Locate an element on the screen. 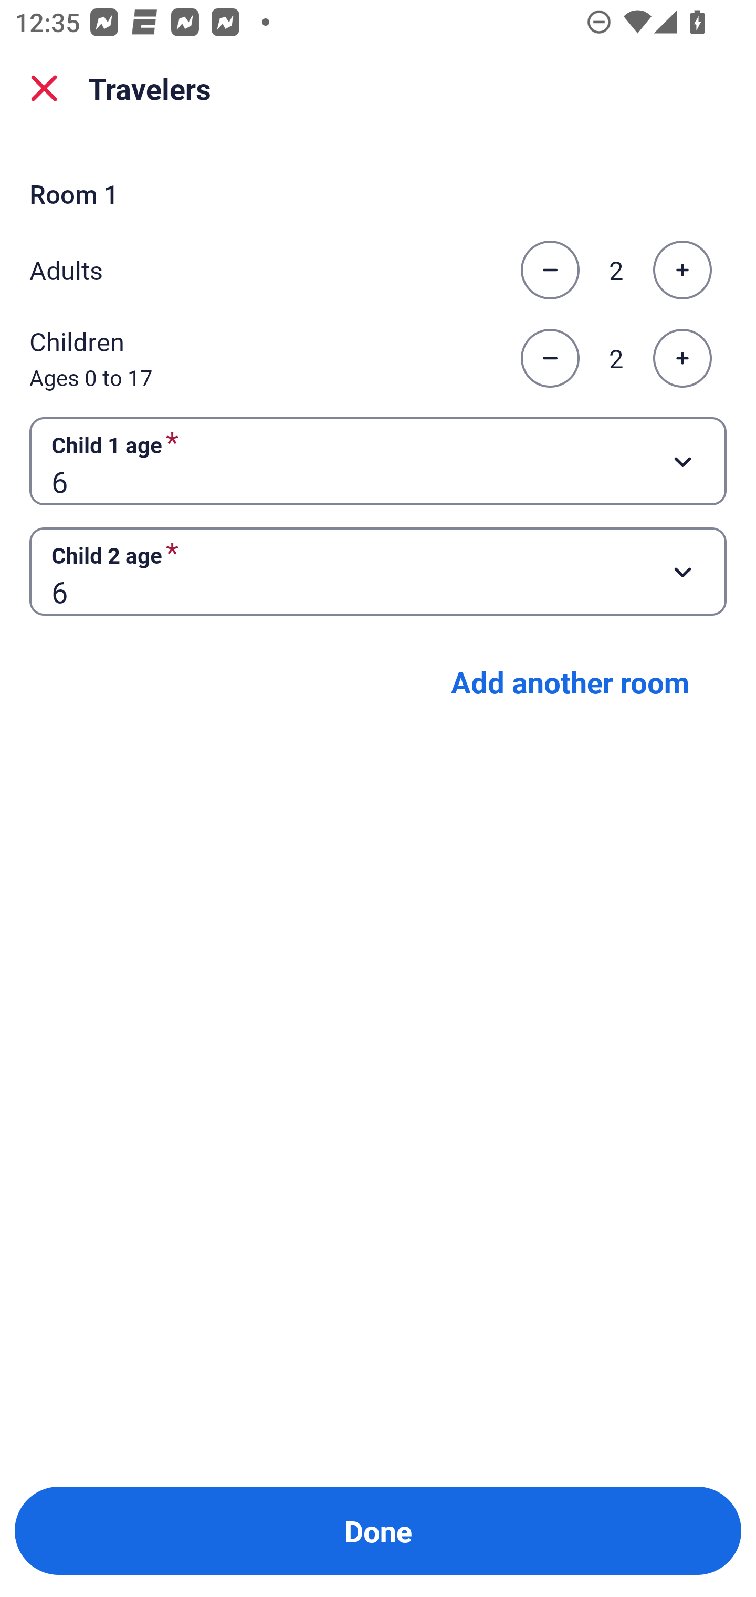 The image size is (756, 1597). Decrease the number of adults is located at coordinates (550, 269).